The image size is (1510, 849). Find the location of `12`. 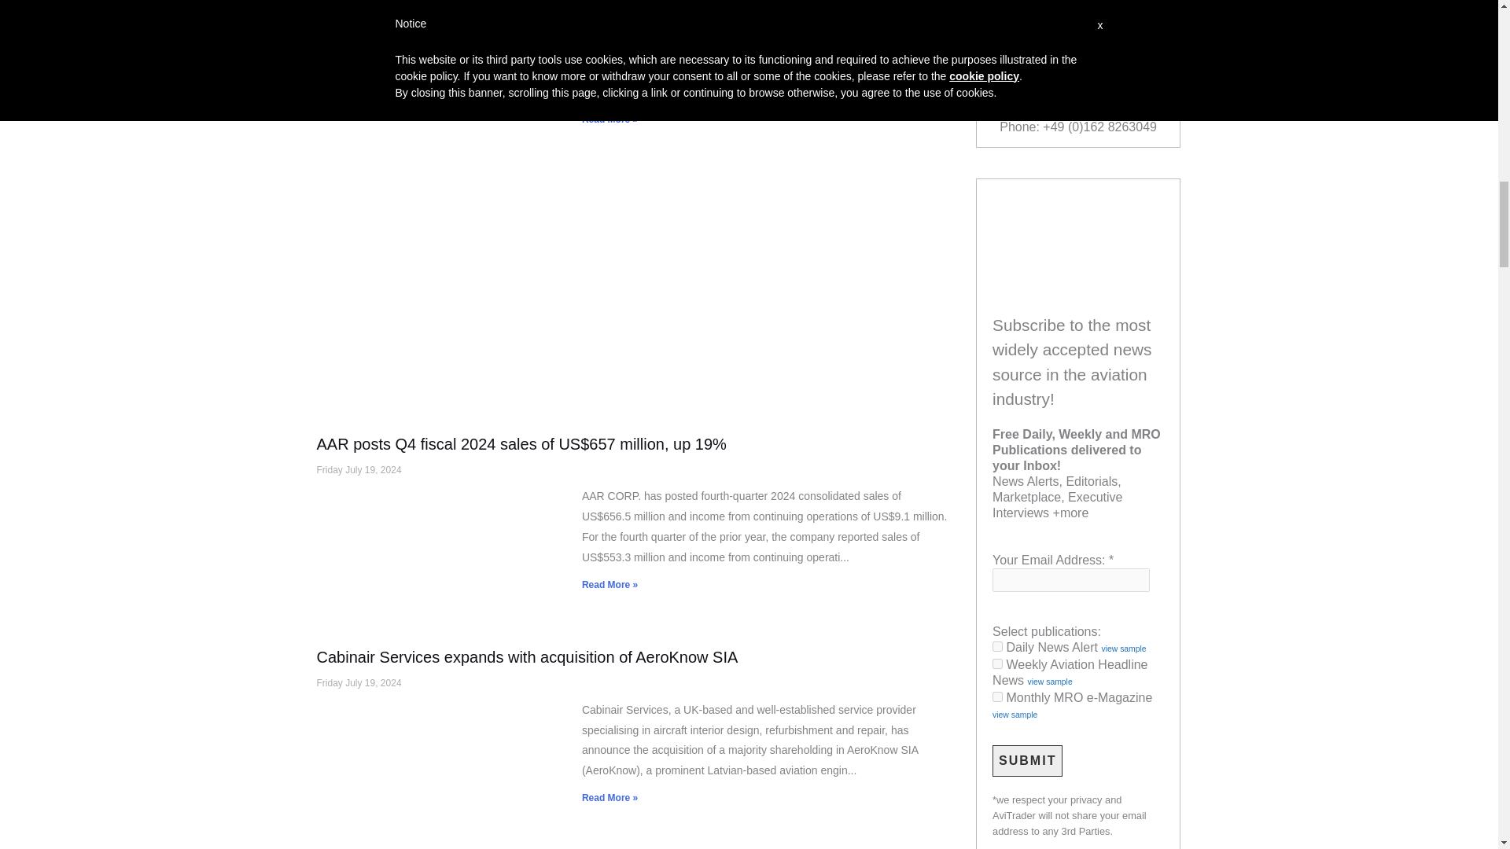

12 is located at coordinates (997, 696).